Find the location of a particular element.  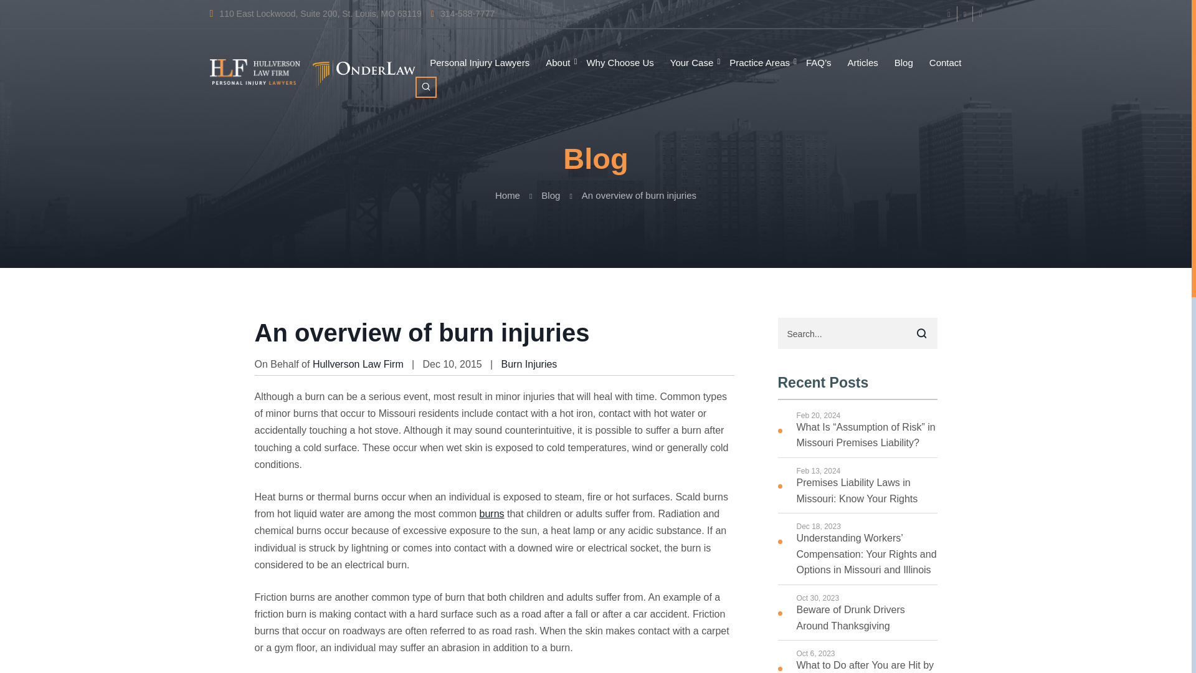

Go to Blog. is located at coordinates (551, 194).